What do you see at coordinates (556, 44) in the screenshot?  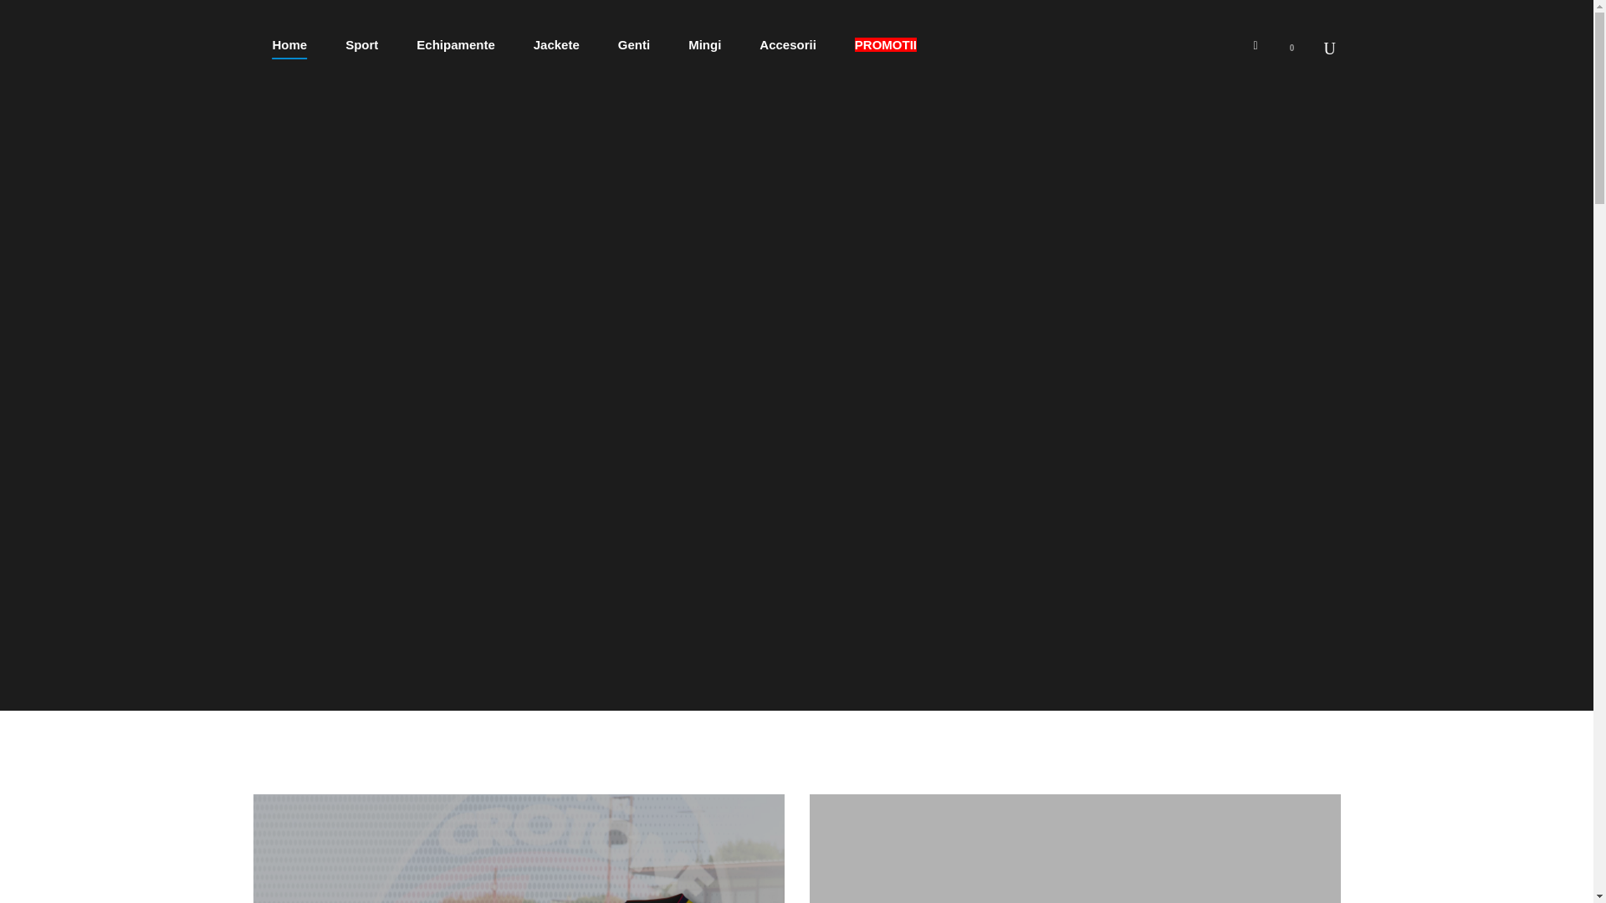 I see `Jackete` at bounding box center [556, 44].